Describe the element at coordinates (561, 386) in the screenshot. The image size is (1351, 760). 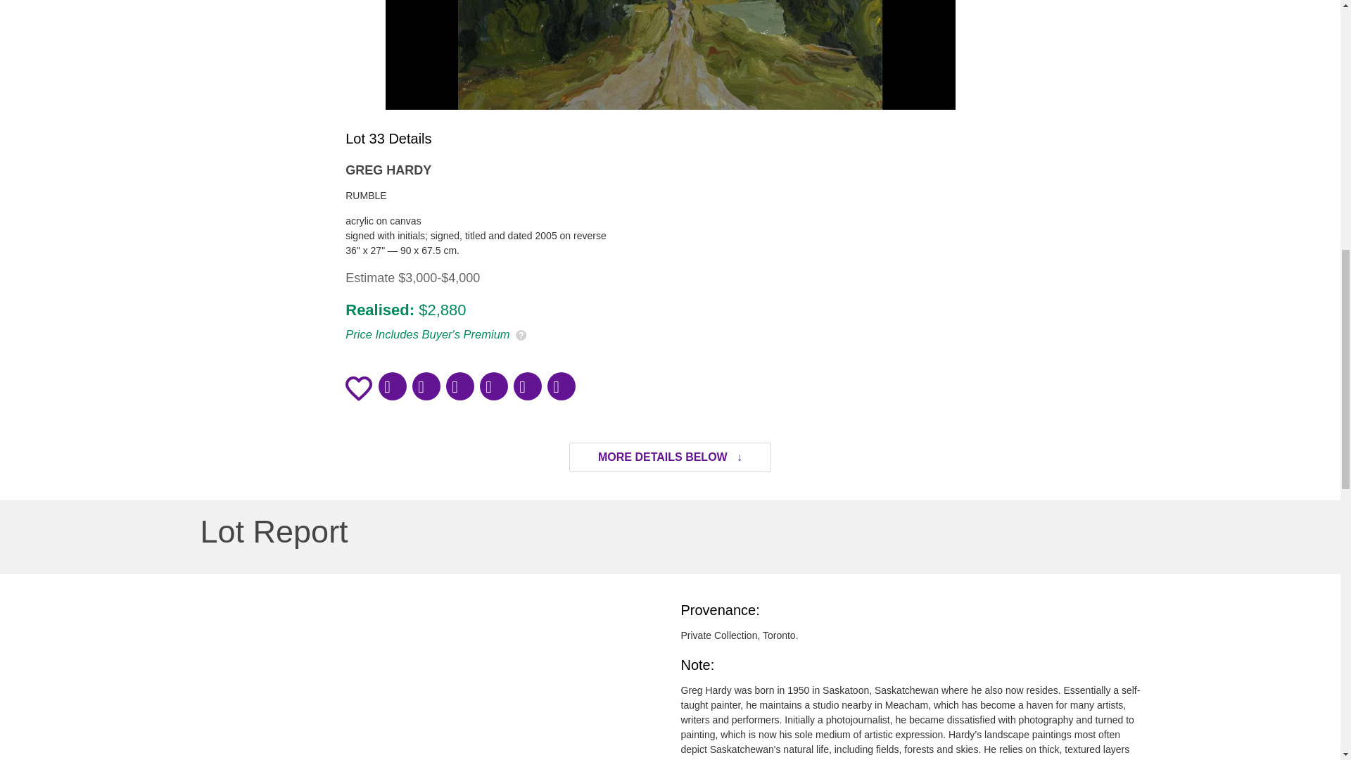
I see `Copy Link` at that location.